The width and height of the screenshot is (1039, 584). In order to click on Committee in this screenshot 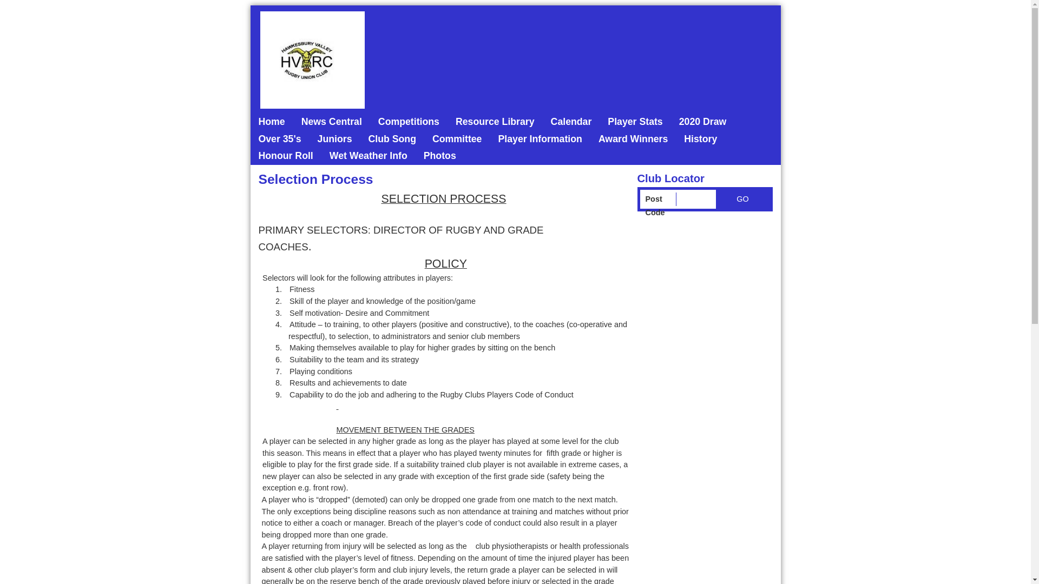, I will do `click(457, 140)`.